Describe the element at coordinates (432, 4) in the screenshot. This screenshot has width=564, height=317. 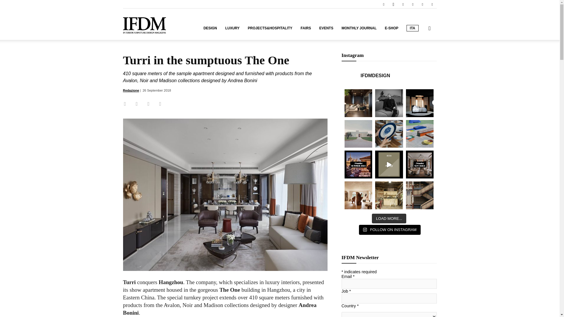
I see `Youtube` at that location.